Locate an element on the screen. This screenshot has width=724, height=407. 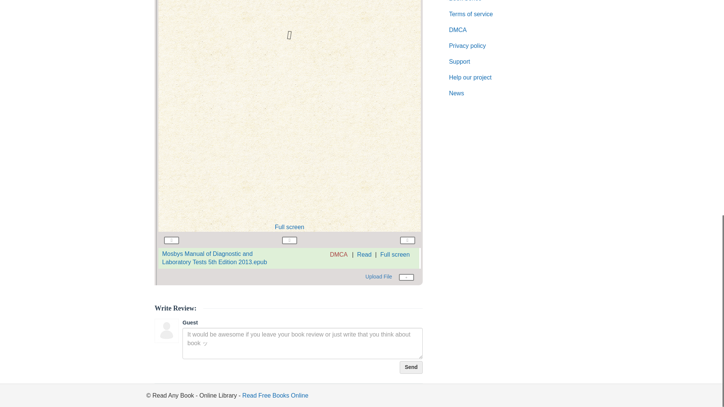
Read is located at coordinates (364, 254).